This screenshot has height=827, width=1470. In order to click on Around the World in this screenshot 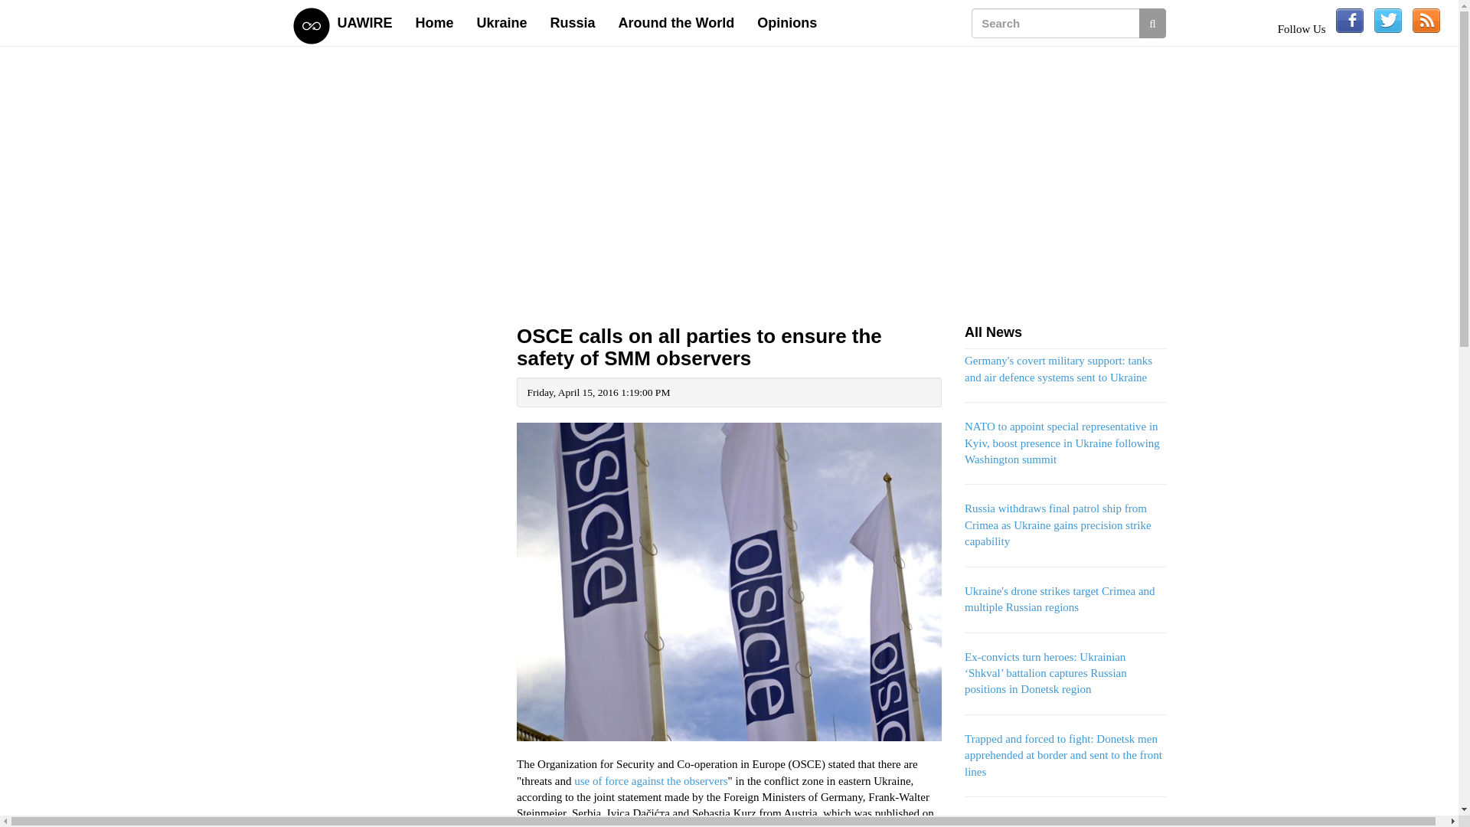, I will do `click(677, 23)`.